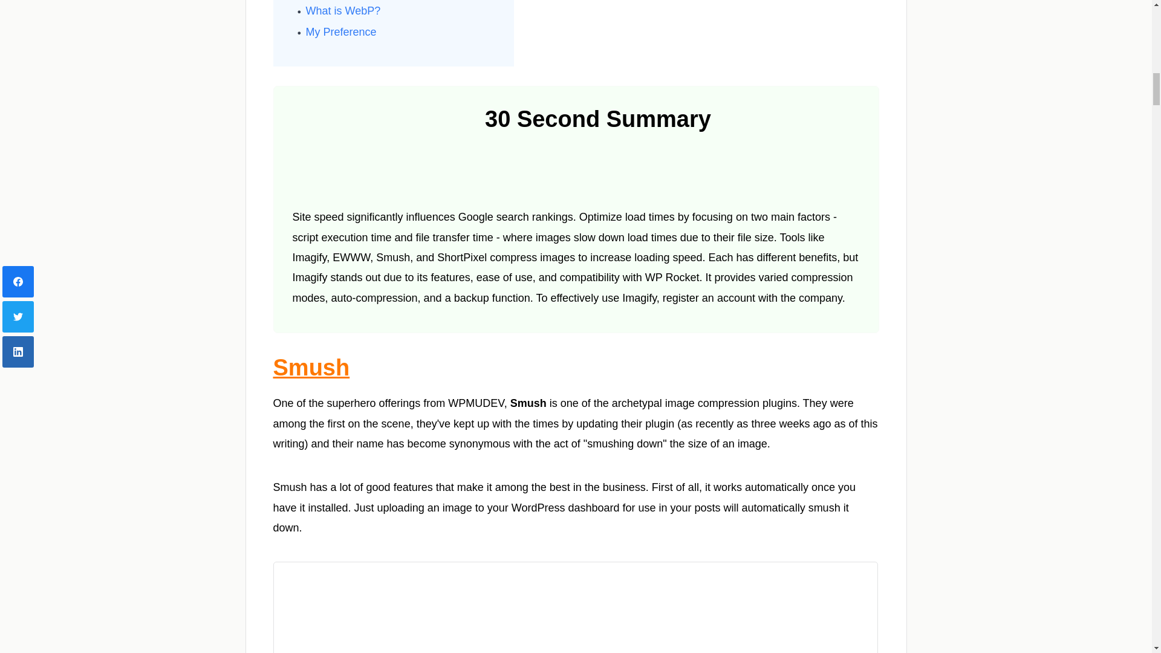 The height and width of the screenshot is (653, 1161). Describe the element at coordinates (341, 31) in the screenshot. I see `My Preference` at that location.